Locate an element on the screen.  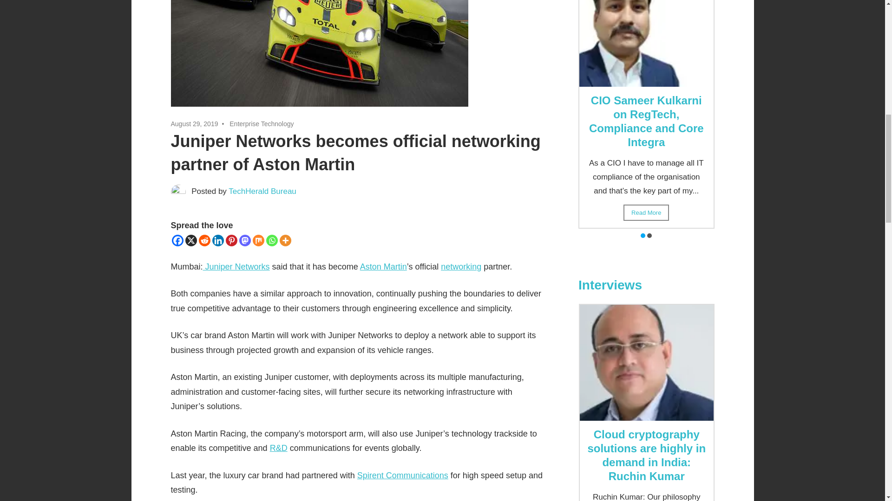
Pinterest is located at coordinates (231, 240).